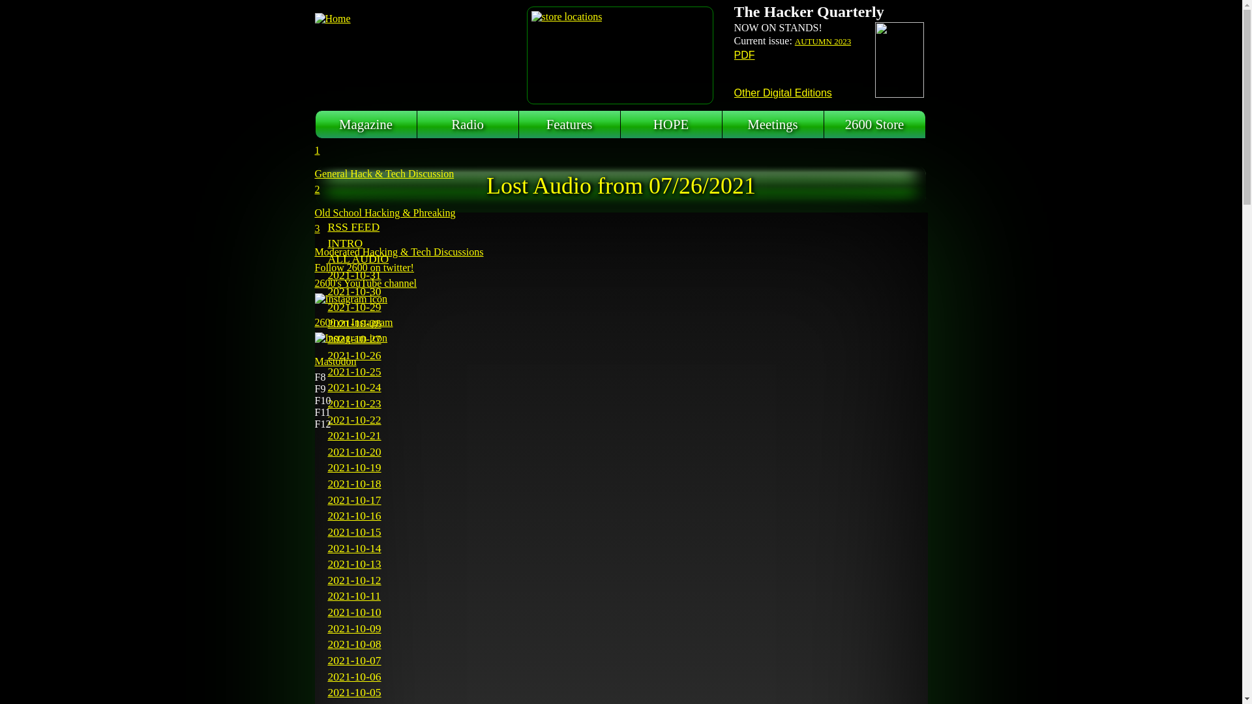  I want to click on 2021-10-24, so click(354, 387).